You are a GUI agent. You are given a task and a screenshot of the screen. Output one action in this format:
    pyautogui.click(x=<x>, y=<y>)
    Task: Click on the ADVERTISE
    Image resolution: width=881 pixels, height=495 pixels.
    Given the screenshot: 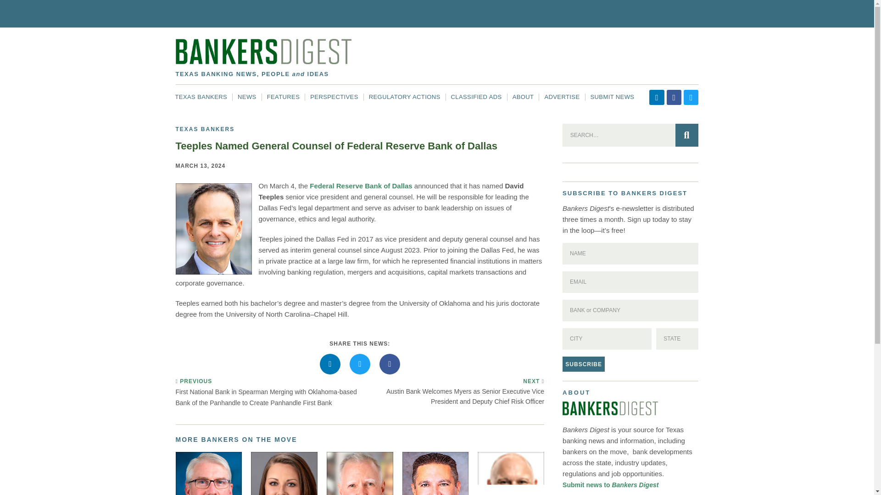 What is the action you would take?
    pyautogui.click(x=562, y=97)
    